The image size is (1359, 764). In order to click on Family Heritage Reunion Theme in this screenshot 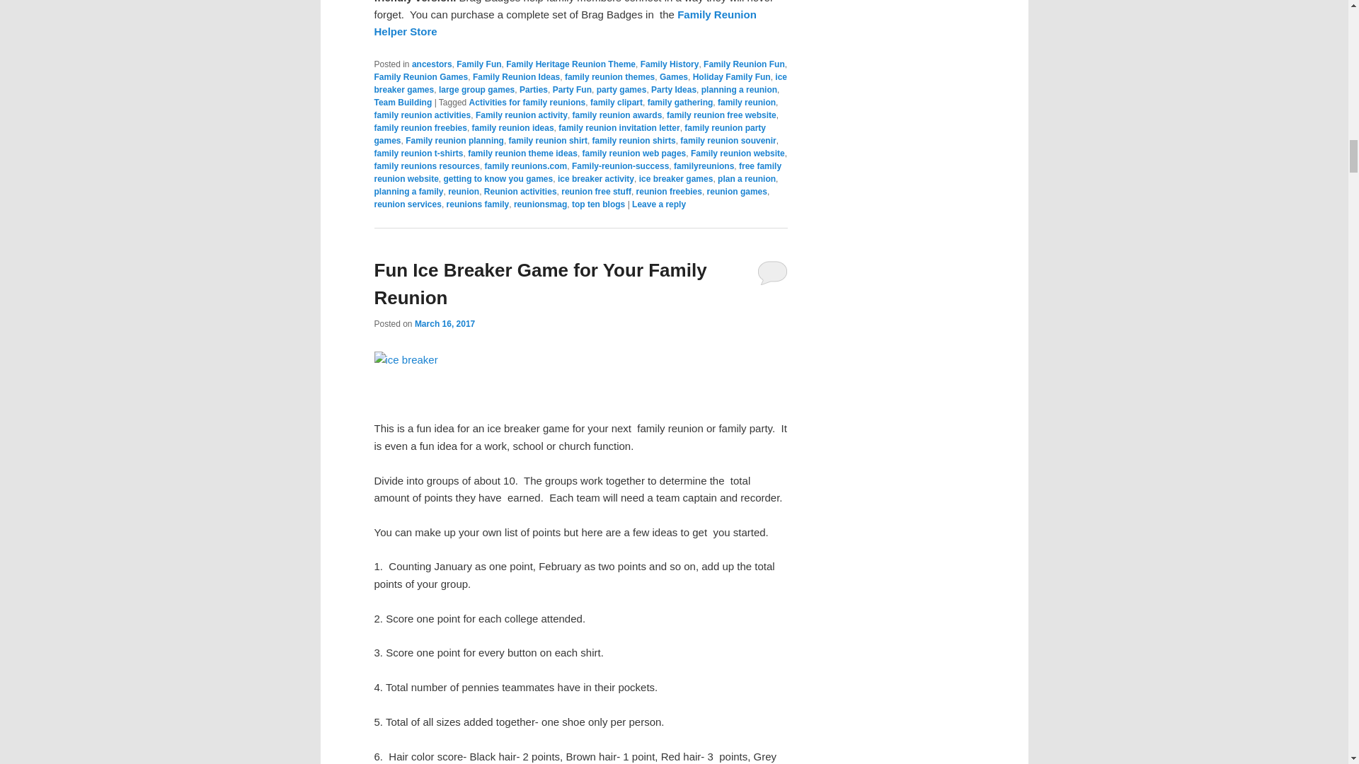, I will do `click(570, 64)`.